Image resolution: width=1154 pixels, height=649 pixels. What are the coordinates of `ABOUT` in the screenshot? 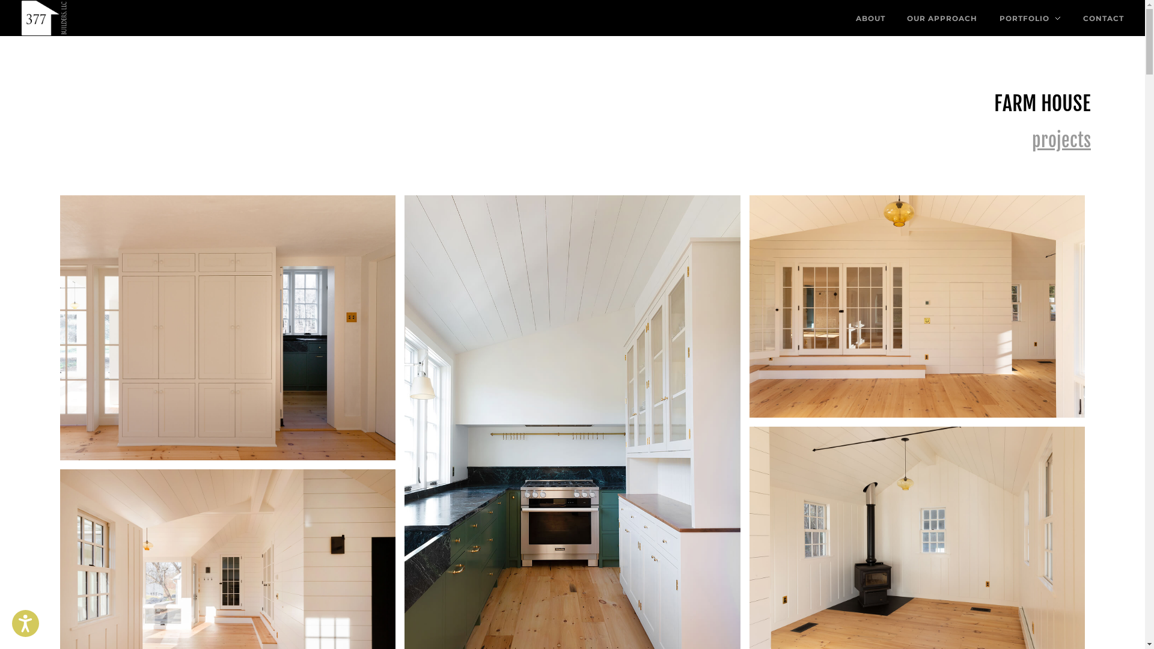 It's located at (876, 18).